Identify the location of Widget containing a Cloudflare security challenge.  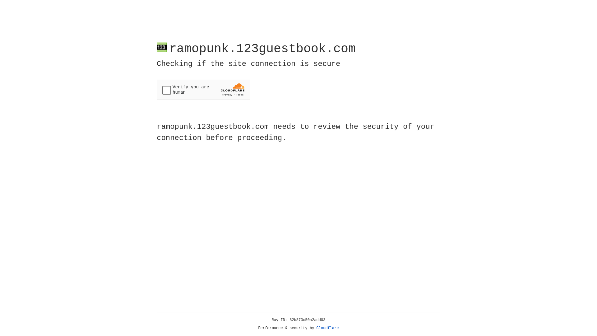
(203, 90).